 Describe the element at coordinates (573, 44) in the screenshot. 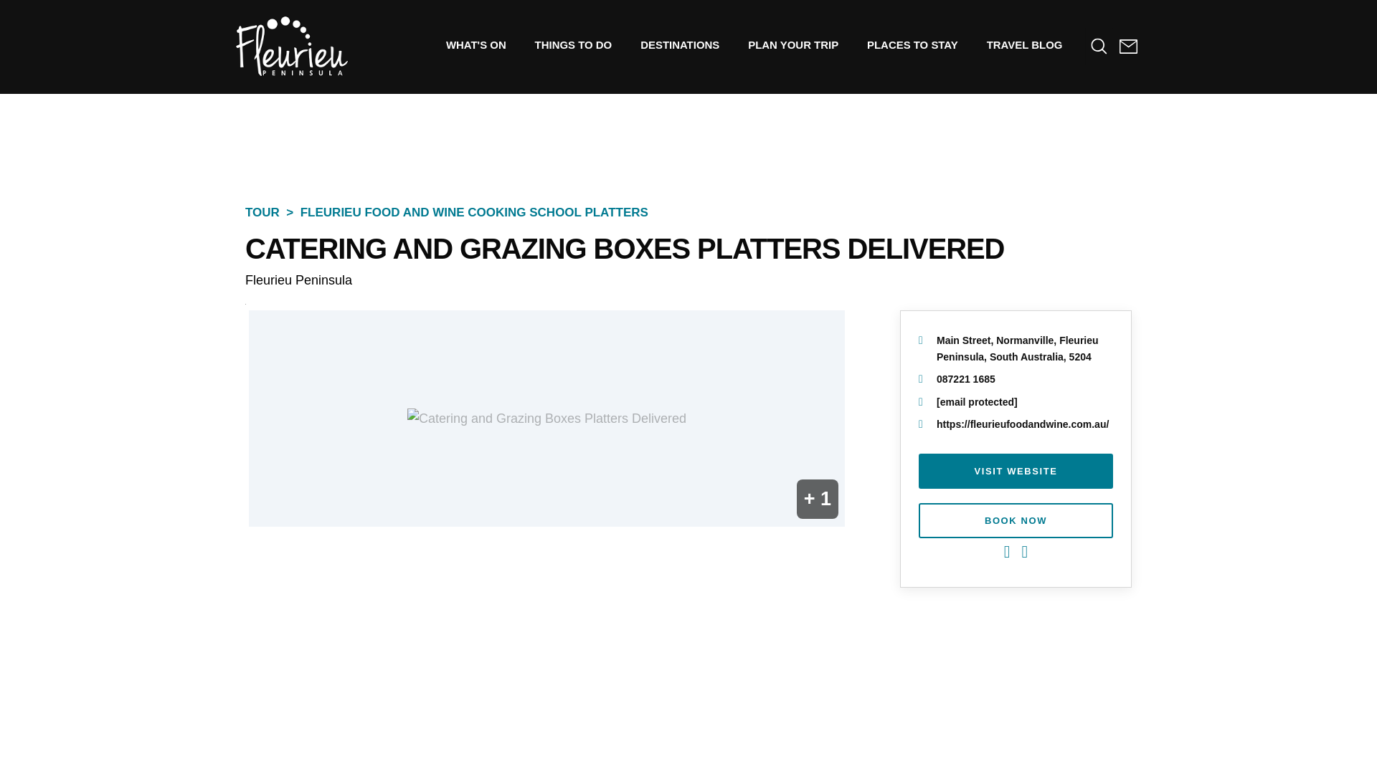

I see `THINGS TO DO` at that location.